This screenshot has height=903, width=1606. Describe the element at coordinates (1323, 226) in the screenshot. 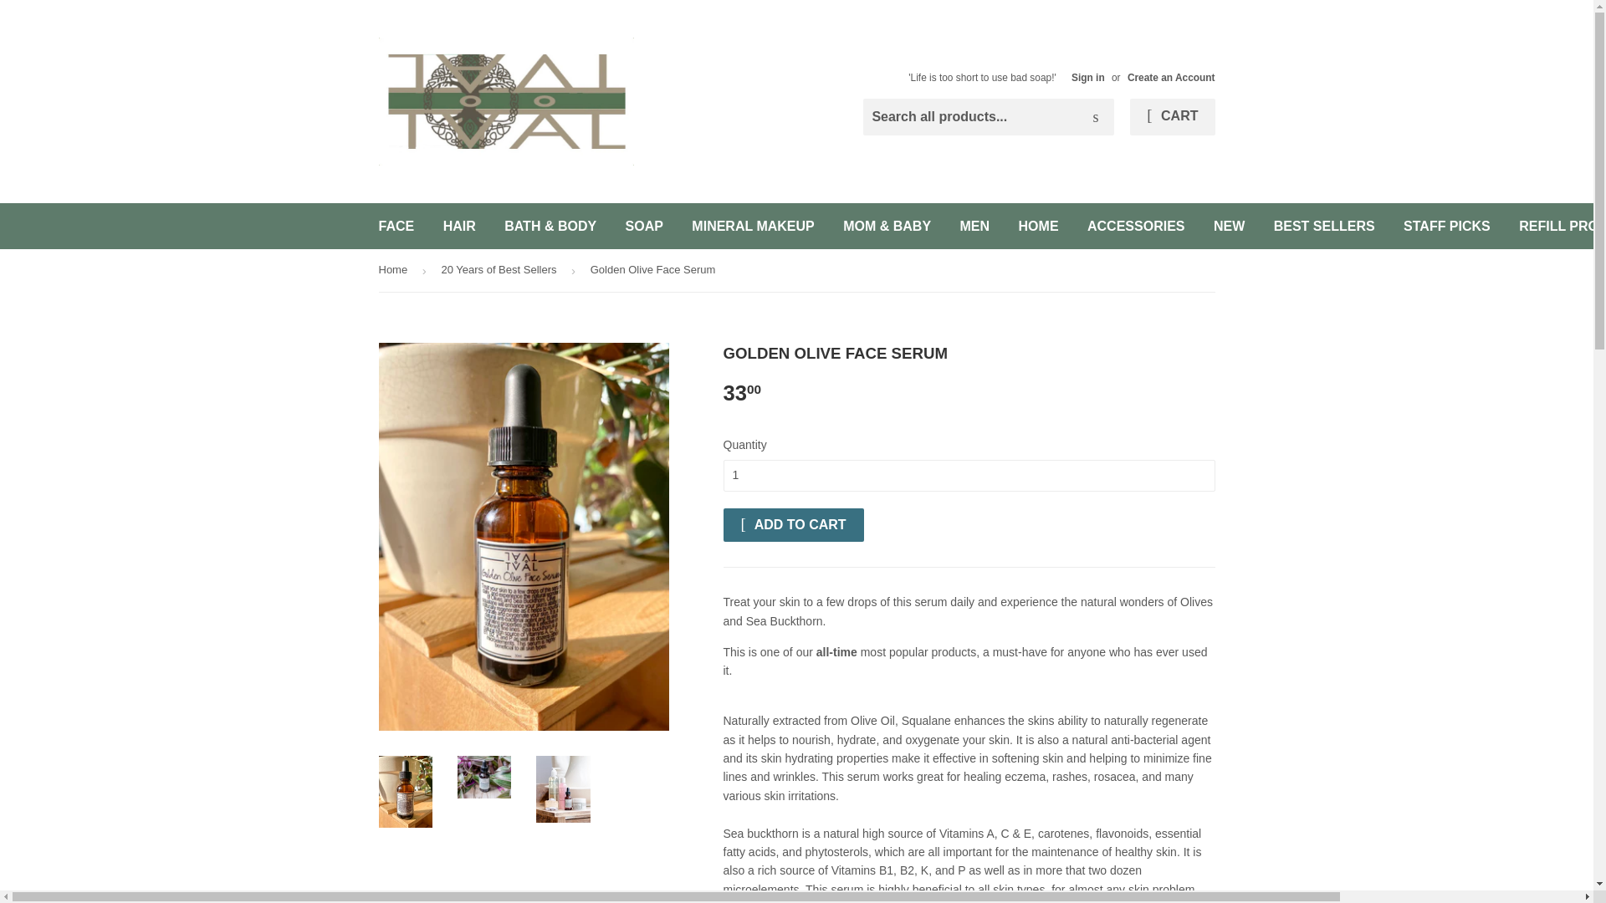

I see `BEST SELLERS` at that location.